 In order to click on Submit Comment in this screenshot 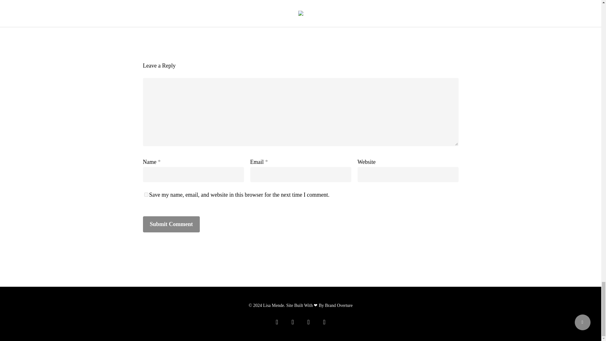, I will do `click(171, 224)`.